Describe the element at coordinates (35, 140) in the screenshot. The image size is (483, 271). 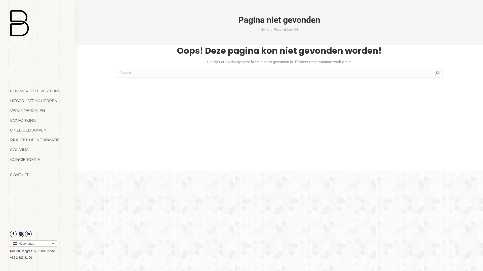
I see `PRAKTISCHE INFORMATIE` at that location.